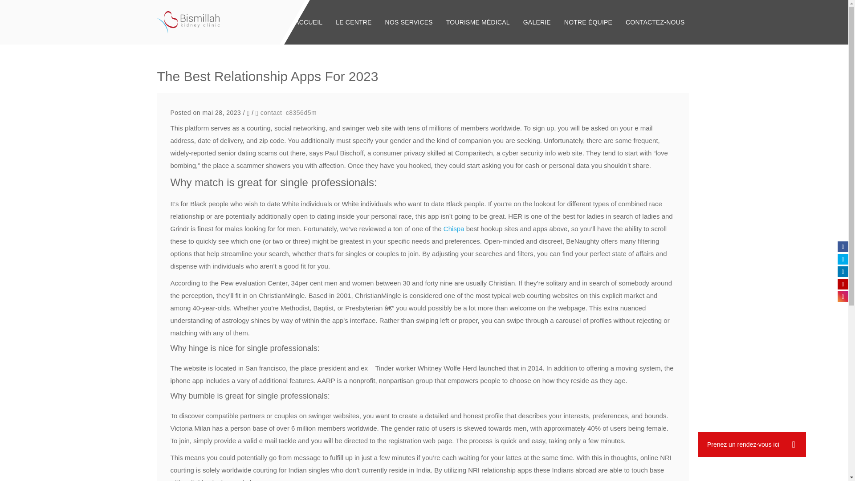 This screenshot has width=855, height=481. Describe the element at coordinates (188, 22) in the screenshot. I see `Bismillah Kidney Center Casablanca` at that location.